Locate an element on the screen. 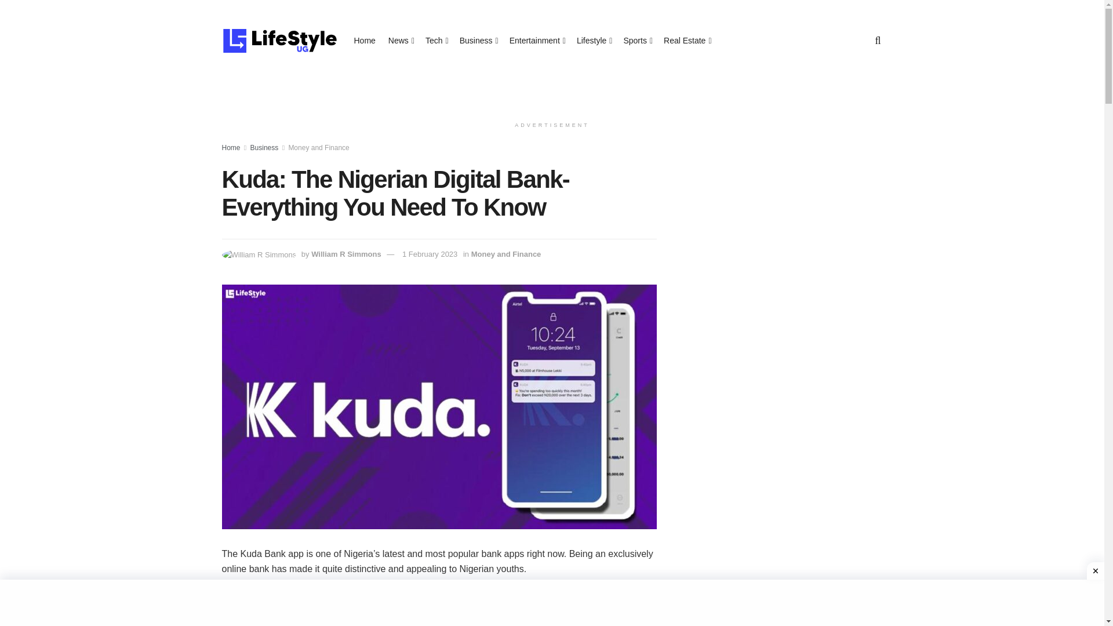 This screenshot has width=1113, height=626. Money and Finance is located at coordinates (319, 148).